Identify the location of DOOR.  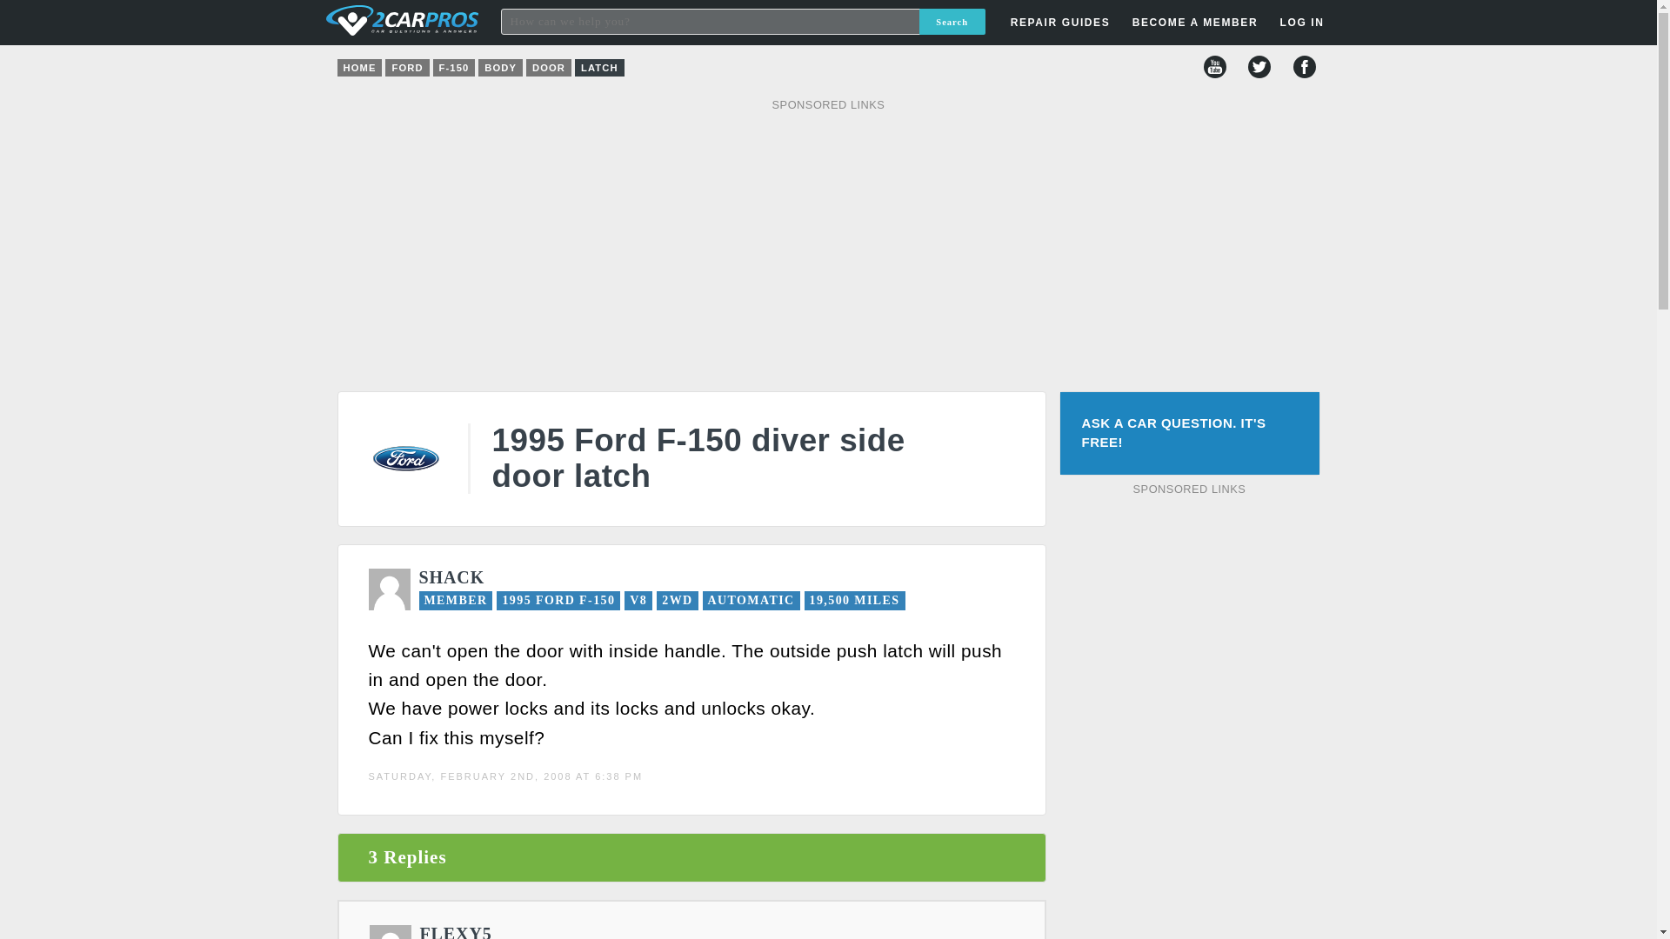
(548, 68).